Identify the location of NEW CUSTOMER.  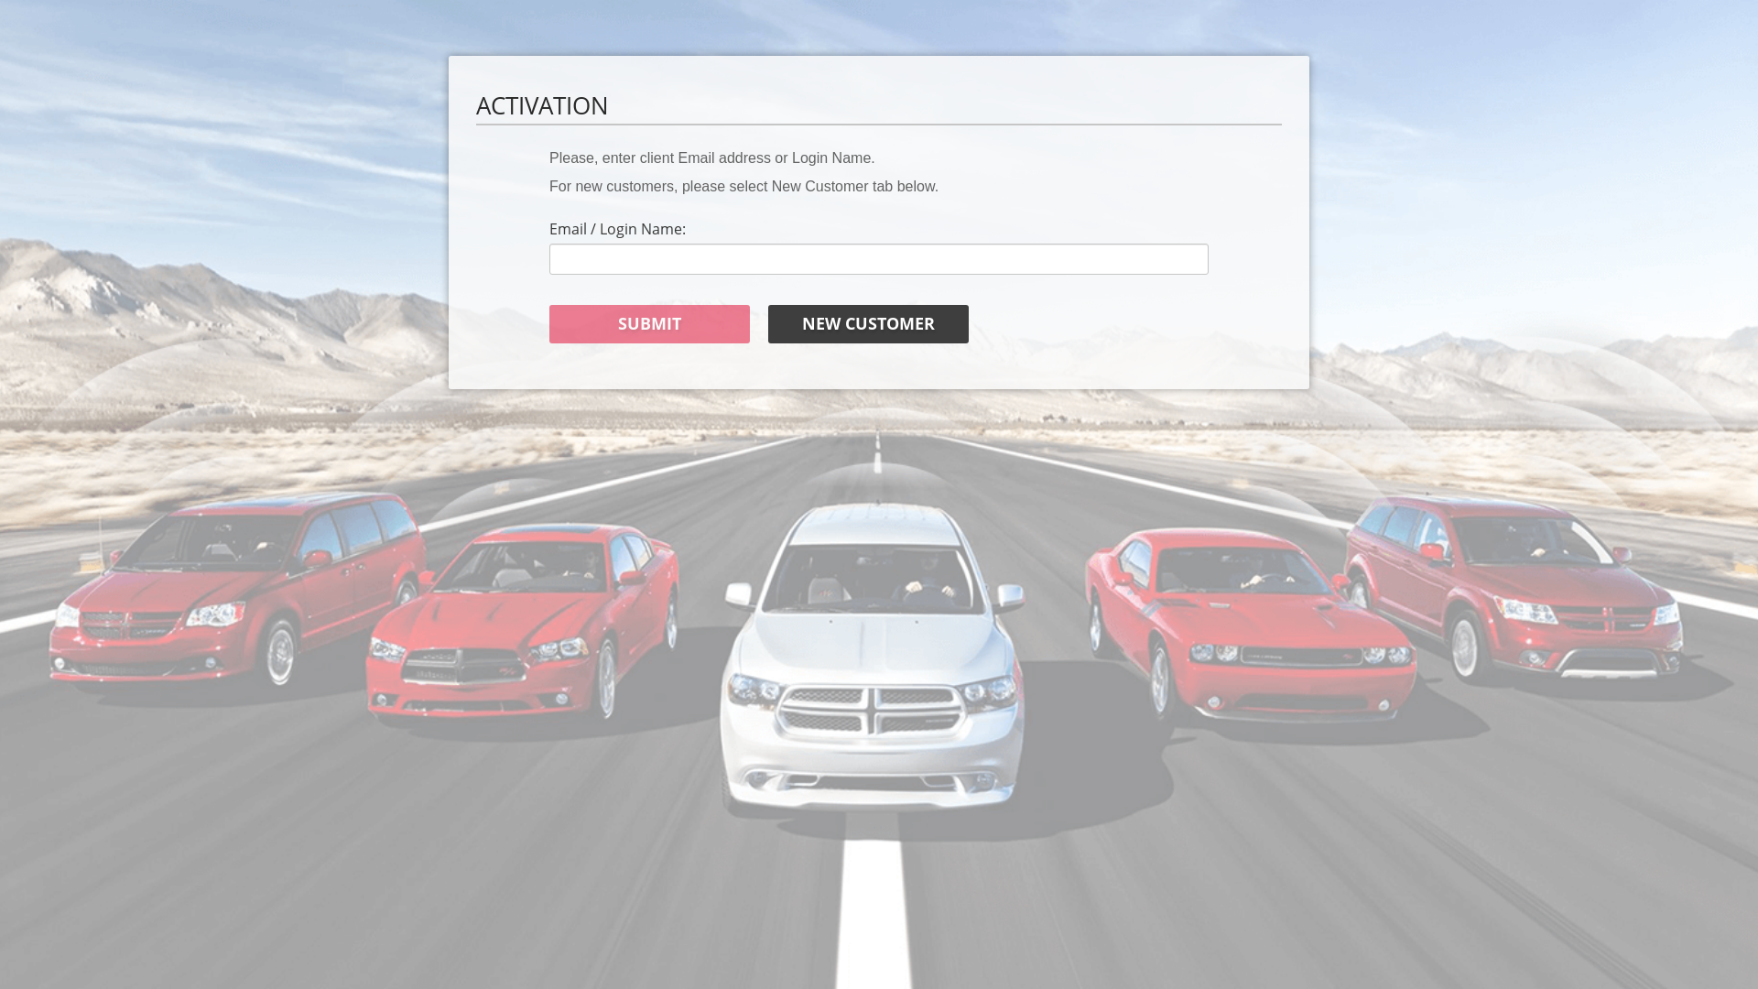
(868, 324).